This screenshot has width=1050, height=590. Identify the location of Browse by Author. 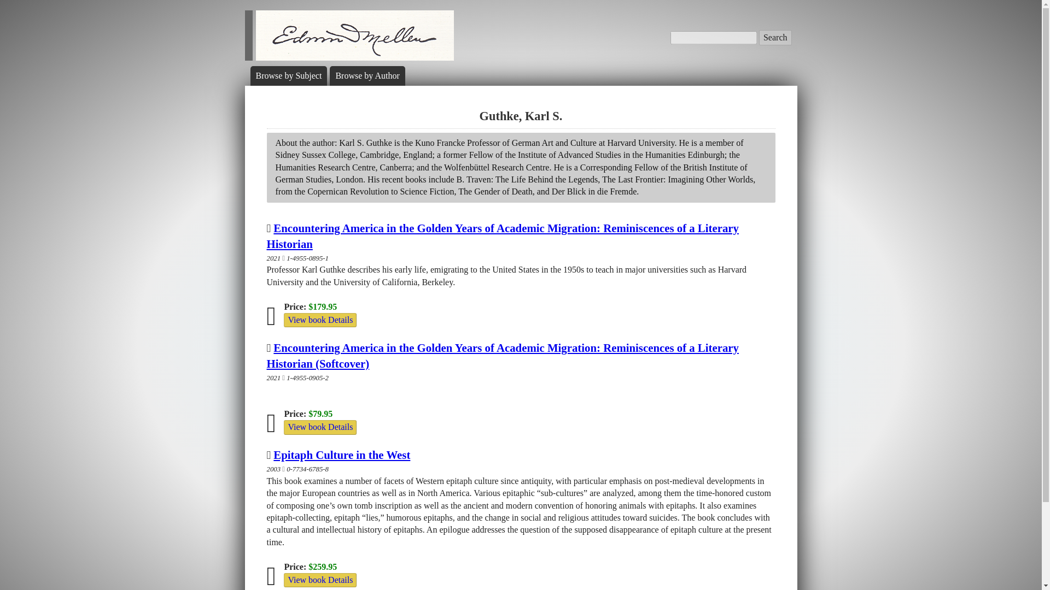
(366, 75).